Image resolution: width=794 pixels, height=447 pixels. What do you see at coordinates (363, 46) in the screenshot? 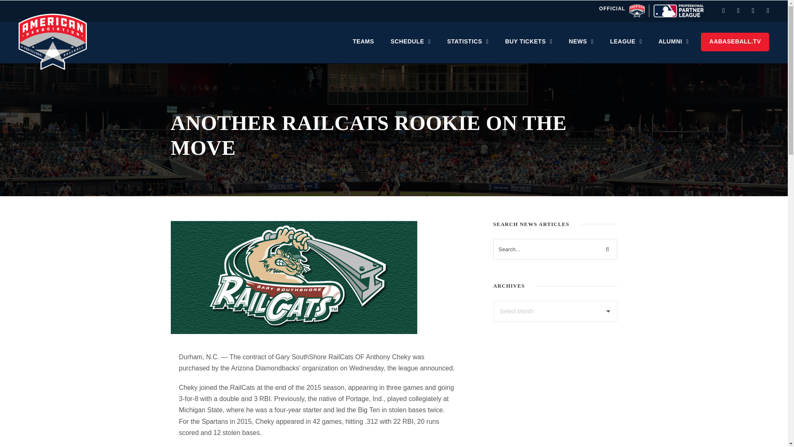
I see `TEAMS` at bounding box center [363, 46].